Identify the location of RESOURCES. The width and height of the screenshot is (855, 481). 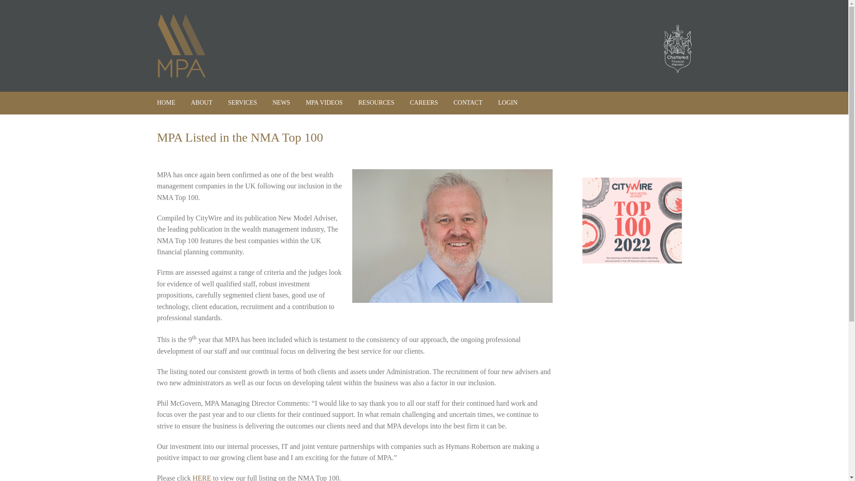
(376, 102).